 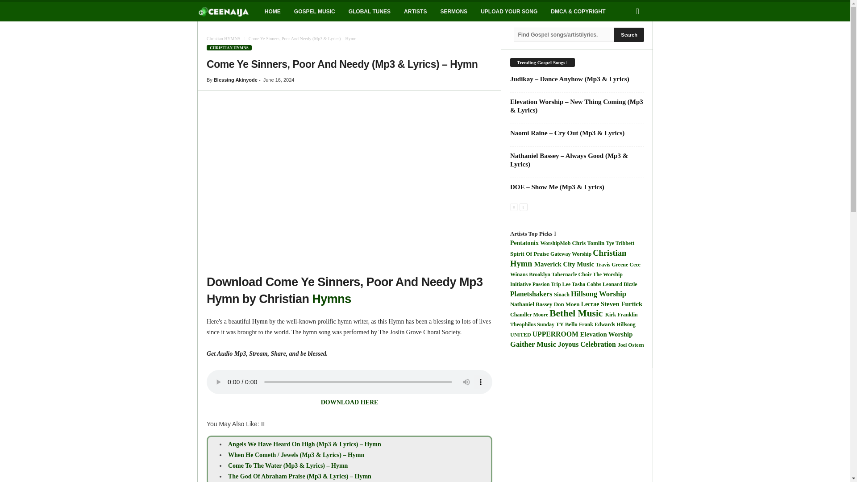 What do you see at coordinates (509, 12) in the screenshot?
I see `UPLOAD YOUR SONG` at bounding box center [509, 12].